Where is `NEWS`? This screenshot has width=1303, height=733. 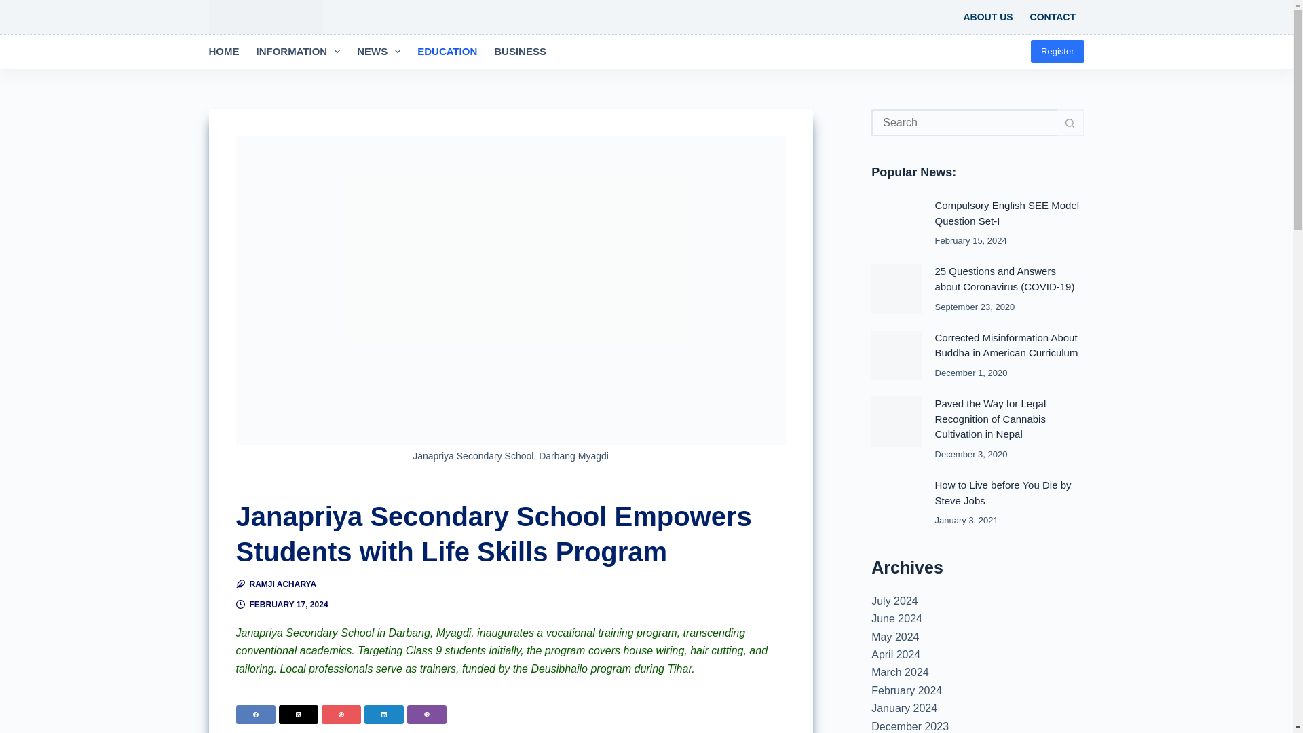
NEWS is located at coordinates (379, 52).